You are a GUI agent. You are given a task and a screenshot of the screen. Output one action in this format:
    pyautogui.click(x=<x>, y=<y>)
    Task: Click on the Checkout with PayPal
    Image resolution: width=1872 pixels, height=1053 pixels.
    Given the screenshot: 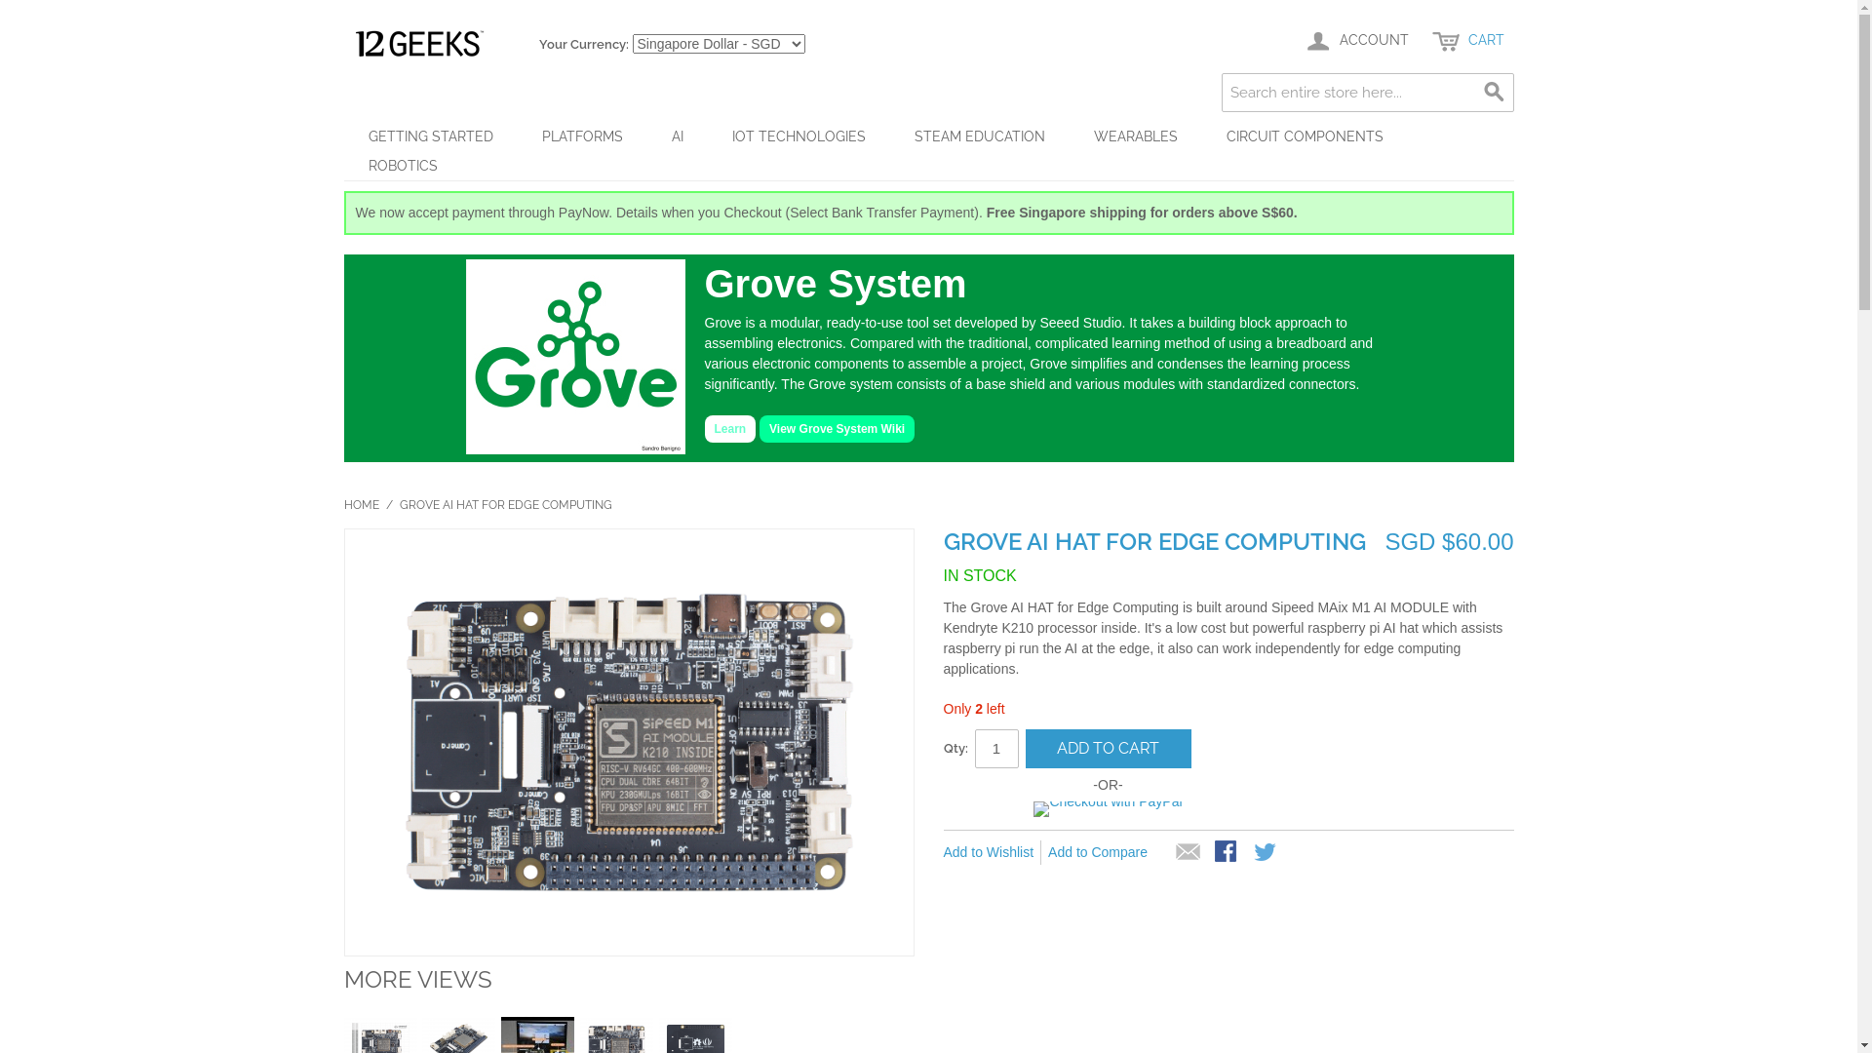 What is the action you would take?
    pyautogui.click(x=1108, y=809)
    